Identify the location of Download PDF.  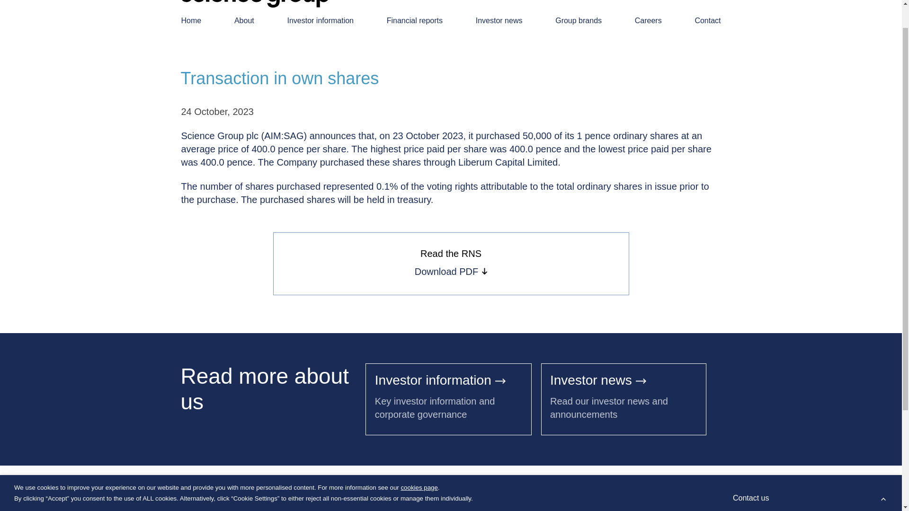
(451, 272).